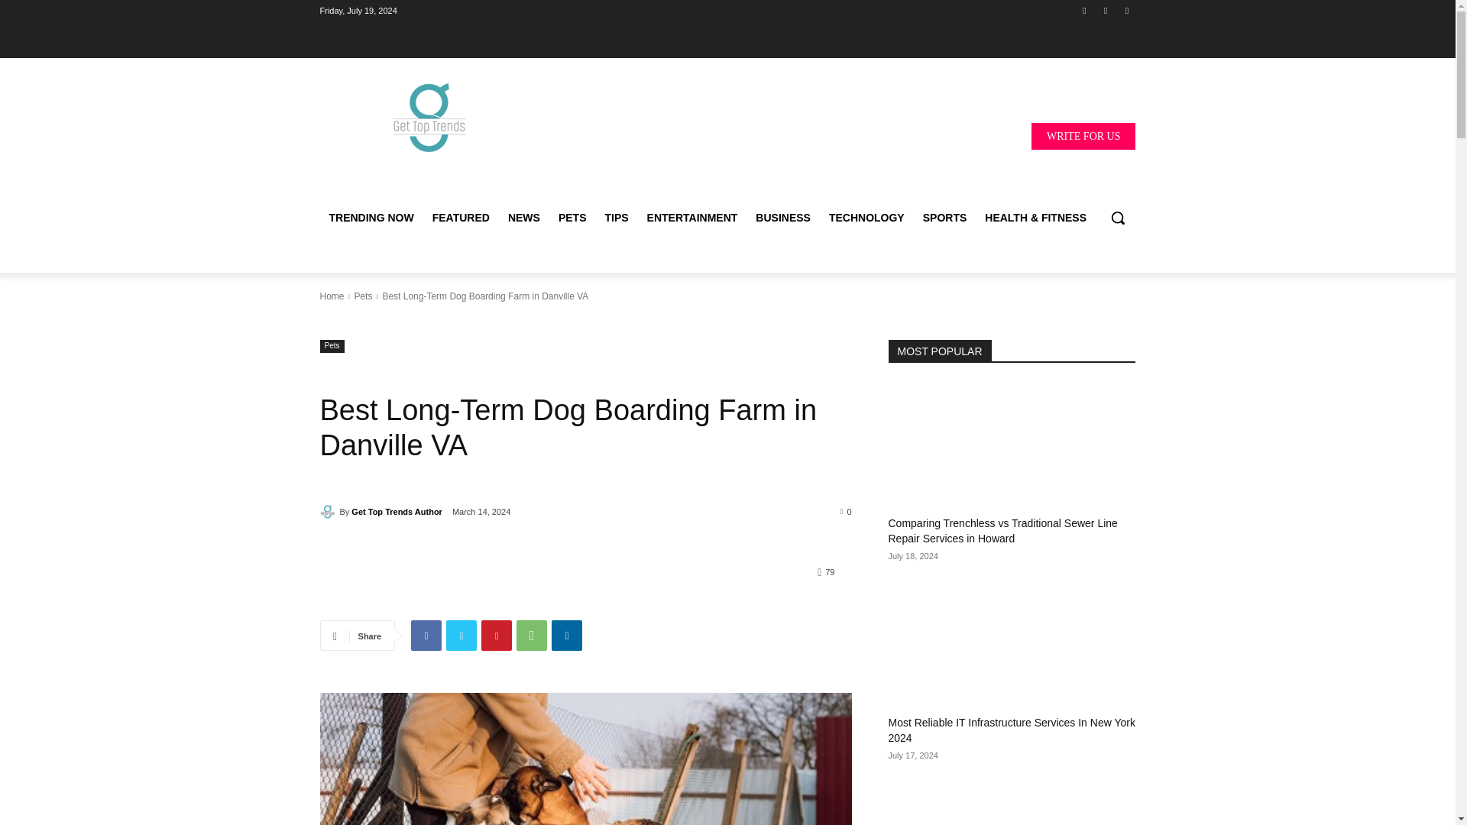  What do you see at coordinates (1083, 135) in the screenshot?
I see `WRITE FOR US` at bounding box center [1083, 135].